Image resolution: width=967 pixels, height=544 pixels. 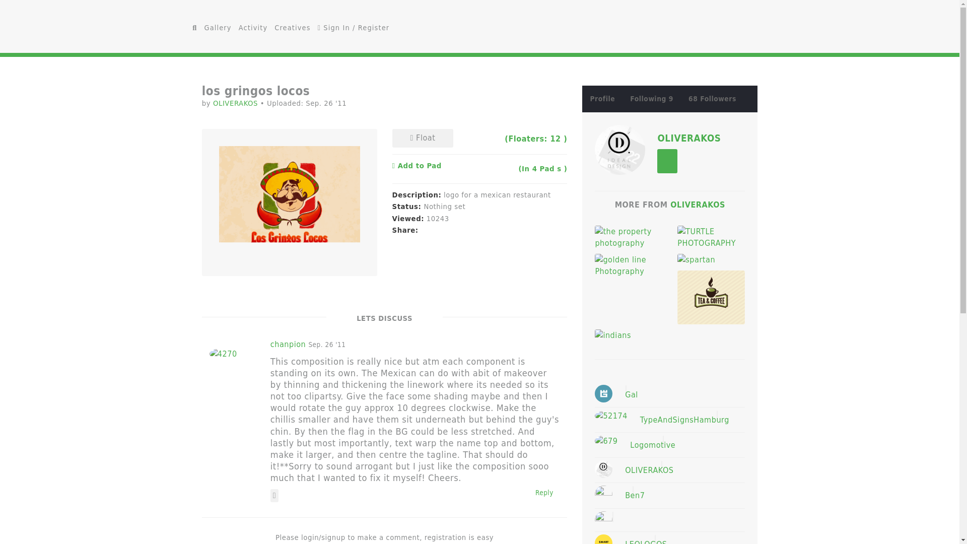 I want to click on OLIVERAKOS, so click(x=619, y=149).